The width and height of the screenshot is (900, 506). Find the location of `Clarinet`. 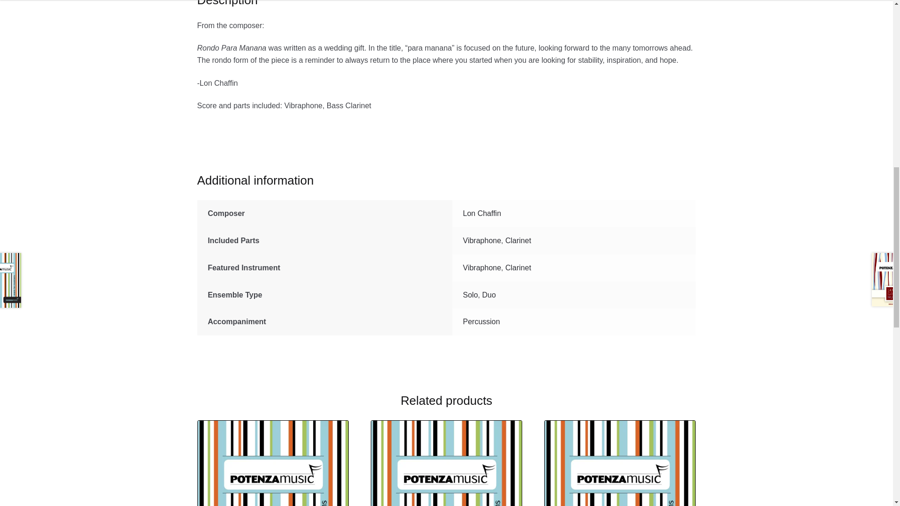

Clarinet is located at coordinates (517, 267).